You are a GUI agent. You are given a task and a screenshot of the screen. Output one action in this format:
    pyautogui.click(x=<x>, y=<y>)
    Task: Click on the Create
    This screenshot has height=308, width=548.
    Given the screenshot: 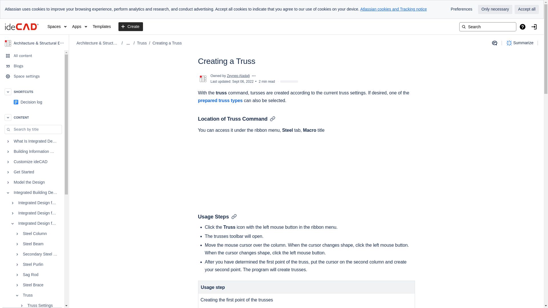 What is the action you would take?
    pyautogui.click(x=131, y=27)
    